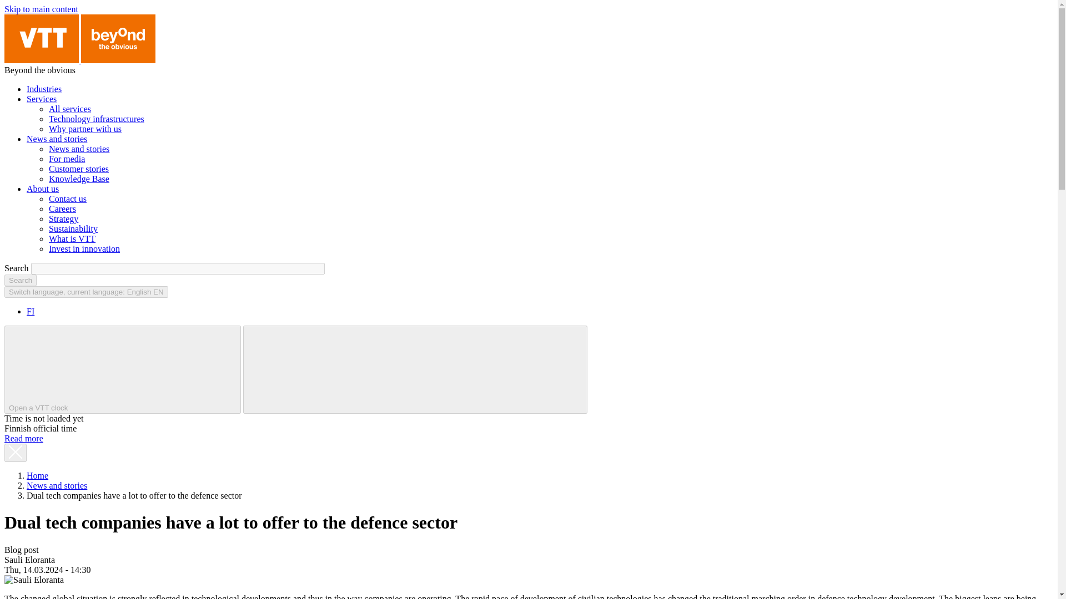  I want to click on News and stories, so click(79, 149).